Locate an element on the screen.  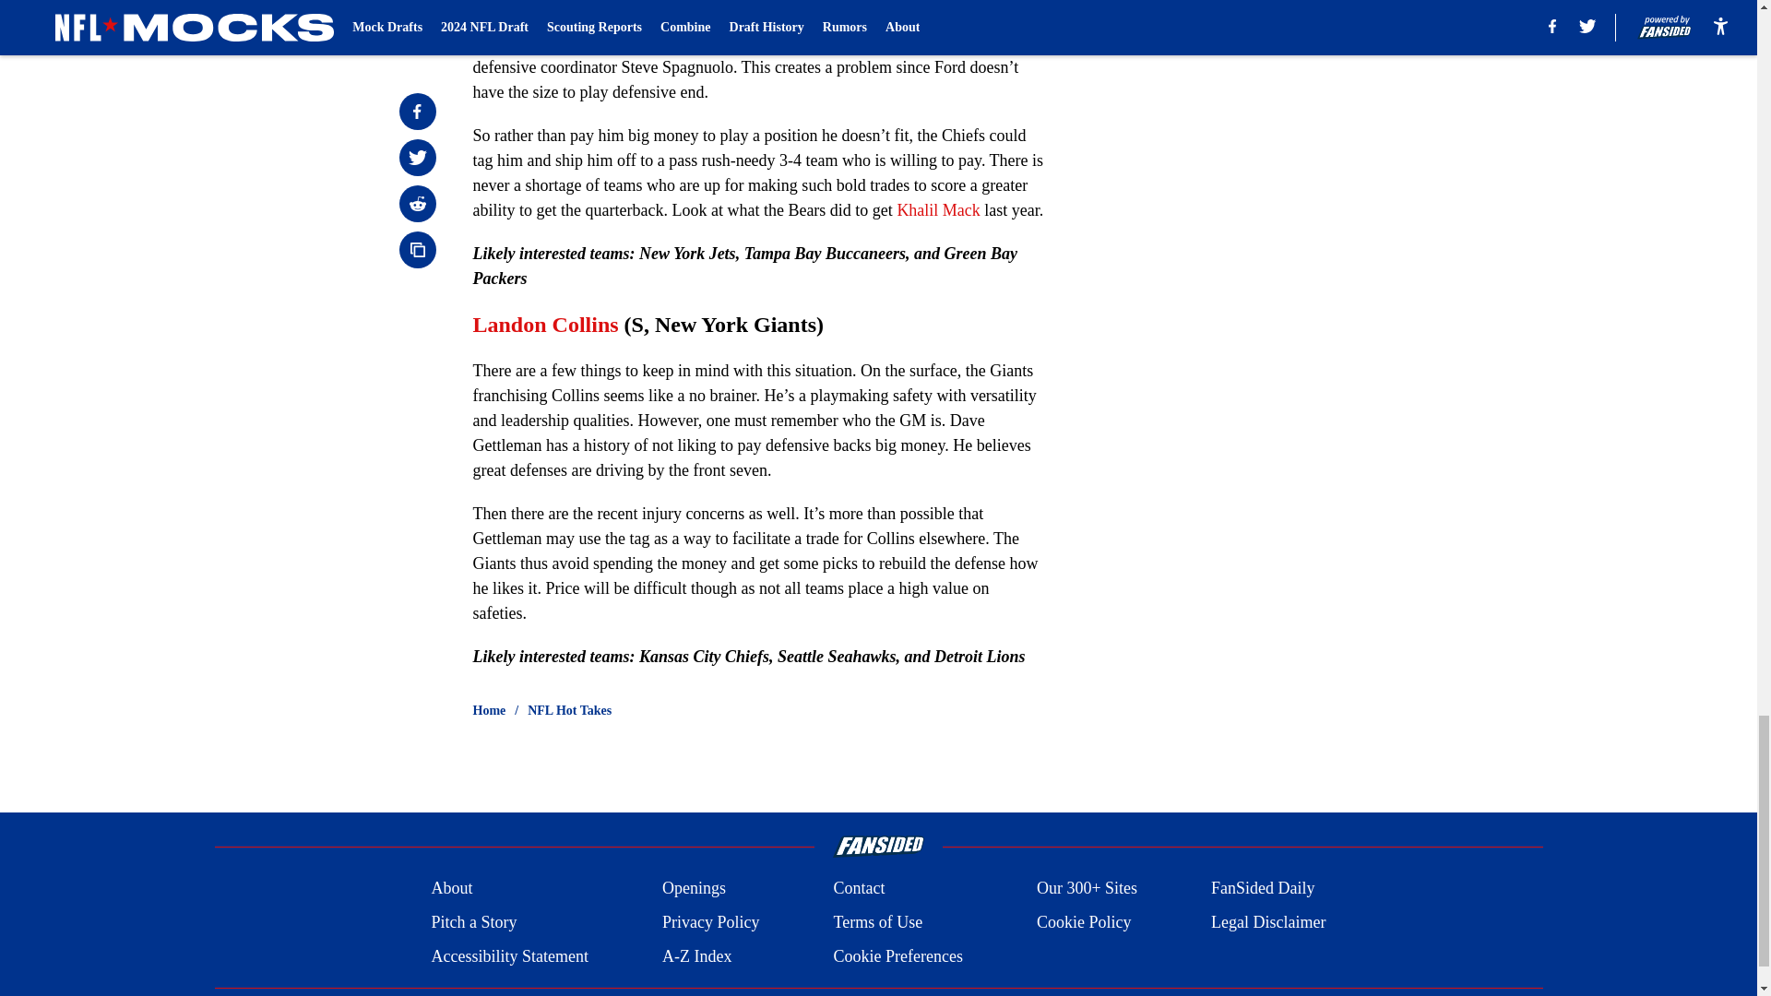
About is located at coordinates (451, 889).